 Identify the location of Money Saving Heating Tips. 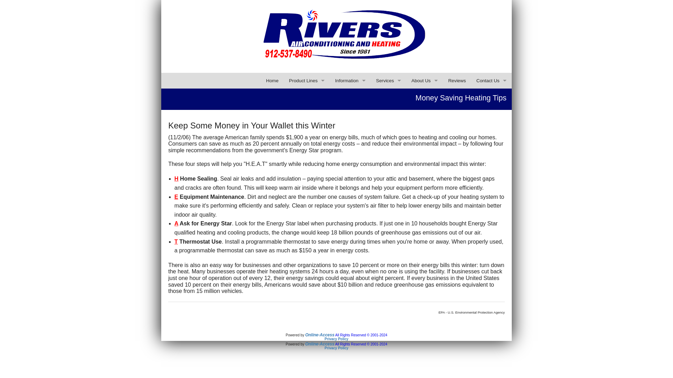
(310, 113).